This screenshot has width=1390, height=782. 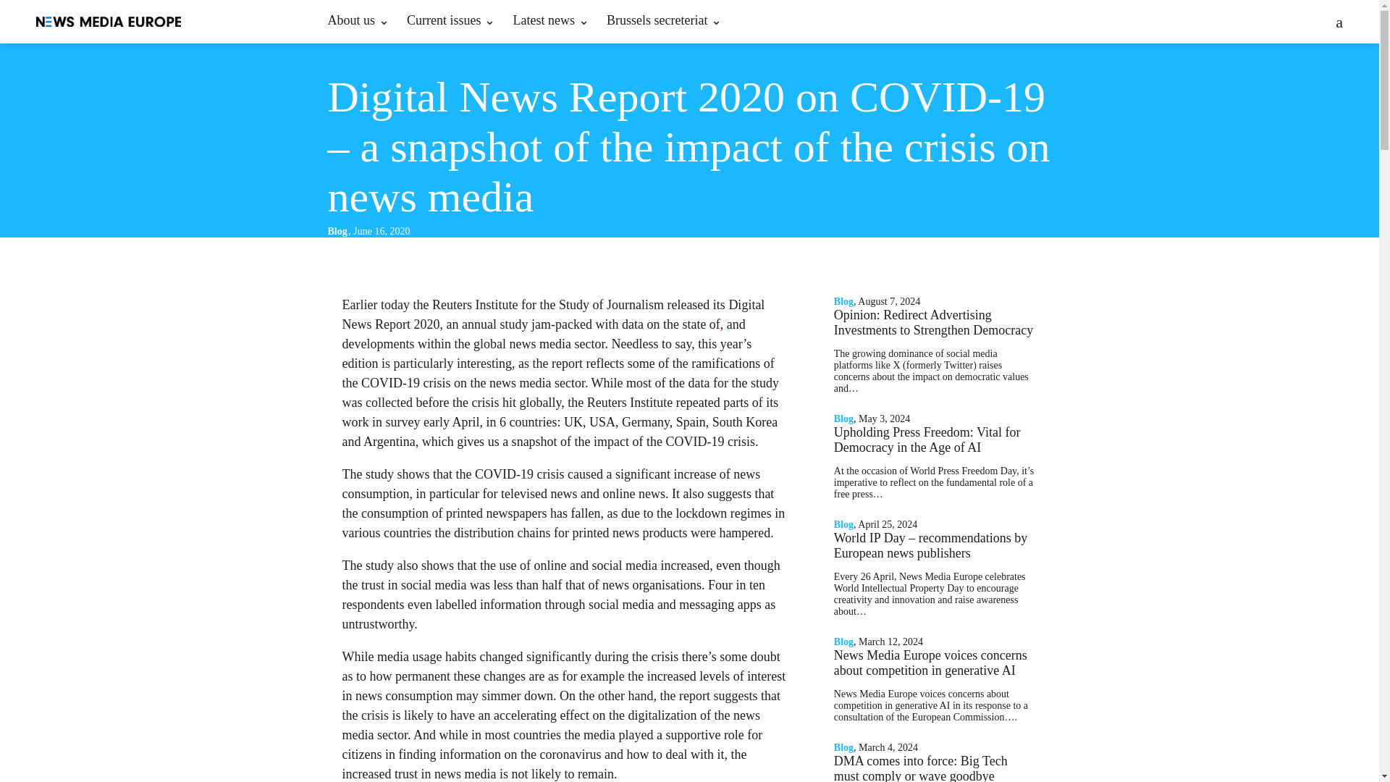 I want to click on Blog, so click(x=338, y=232).